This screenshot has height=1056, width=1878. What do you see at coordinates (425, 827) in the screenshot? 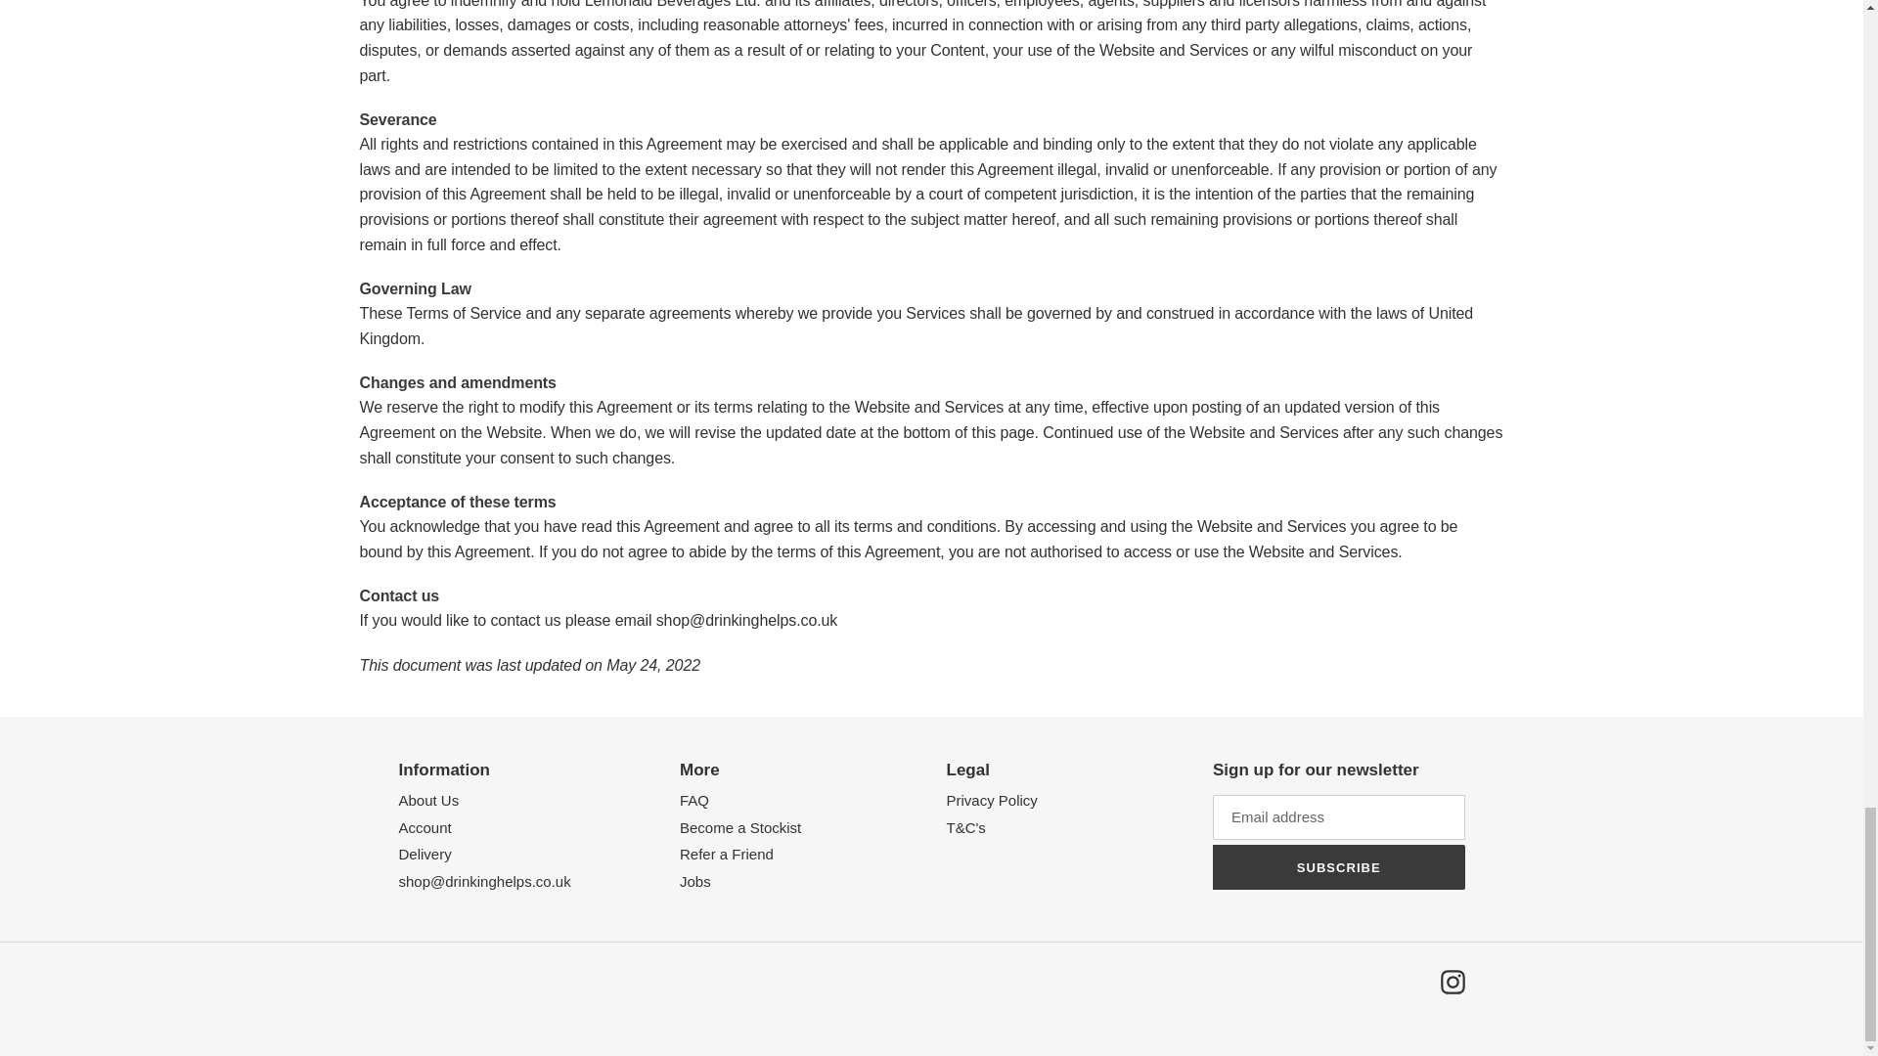
I see `Account` at bounding box center [425, 827].